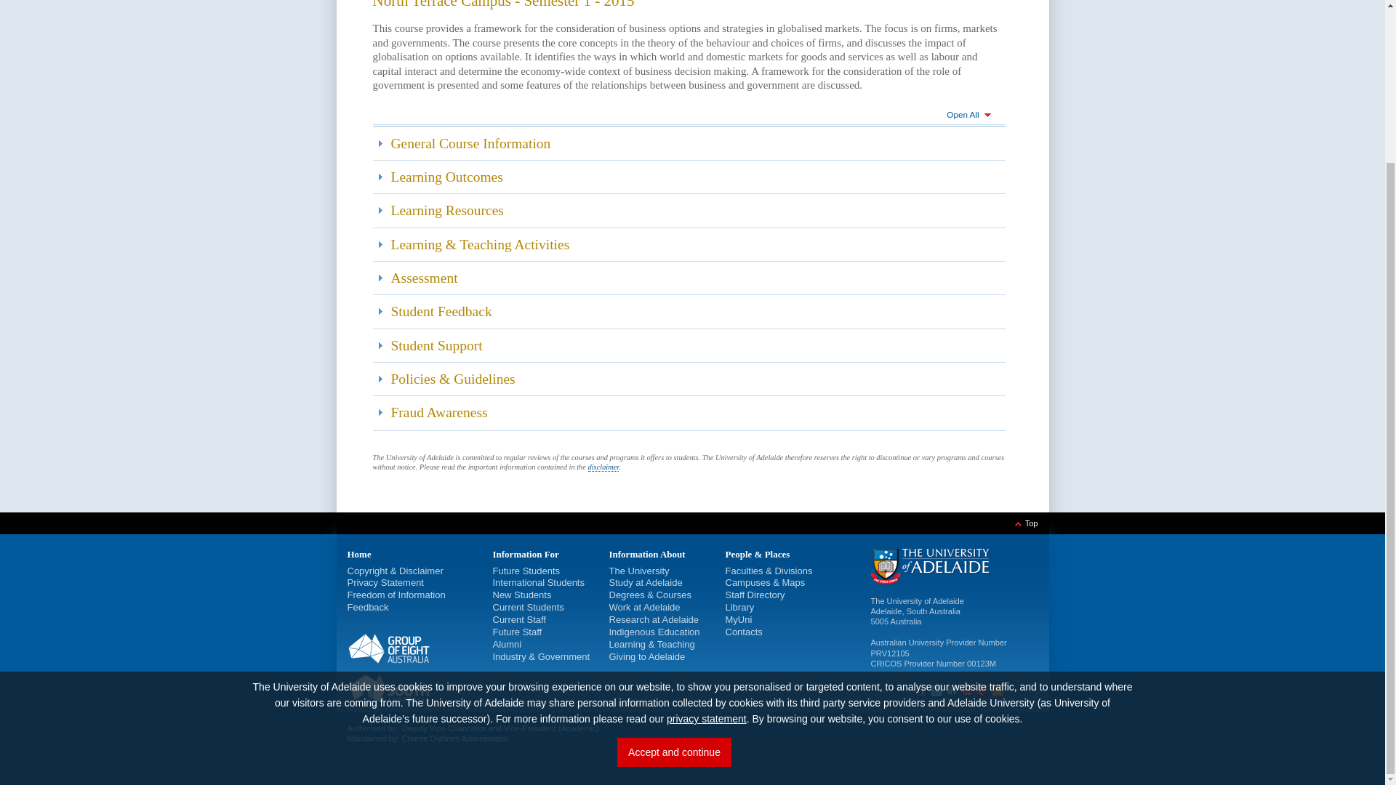  Describe the element at coordinates (689, 116) in the screenshot. I see `Open All` at that location.